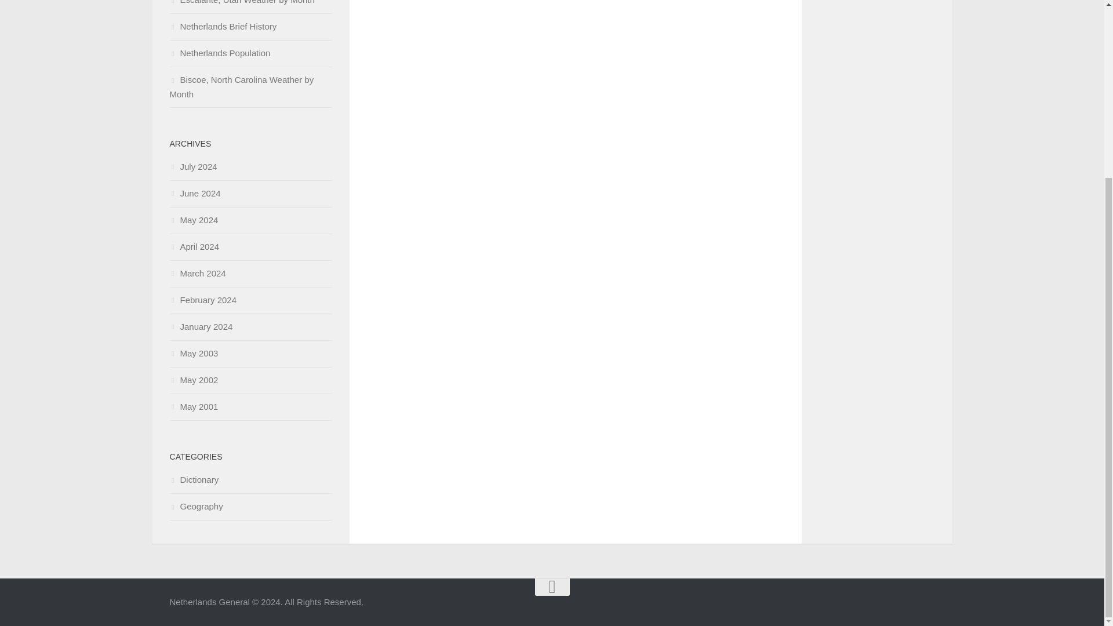  What do you see at coordinates (223, 26) in the screenshot?
I see `Netherlands Brief History` at bounding box center [223, 26].